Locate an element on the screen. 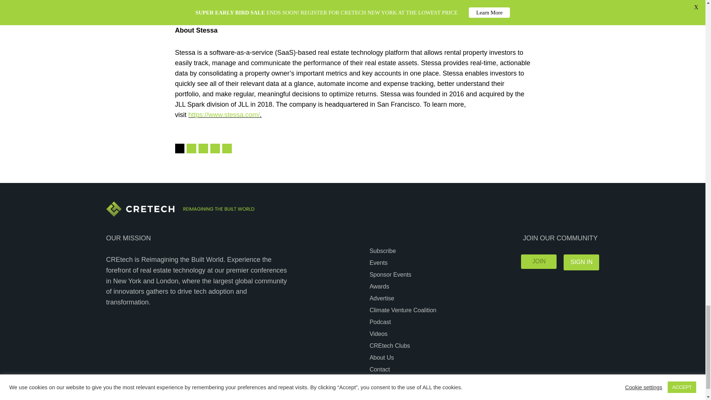 This screenshot has width=711, height=400. Sponsor Events is located at coordinates (391, 274).